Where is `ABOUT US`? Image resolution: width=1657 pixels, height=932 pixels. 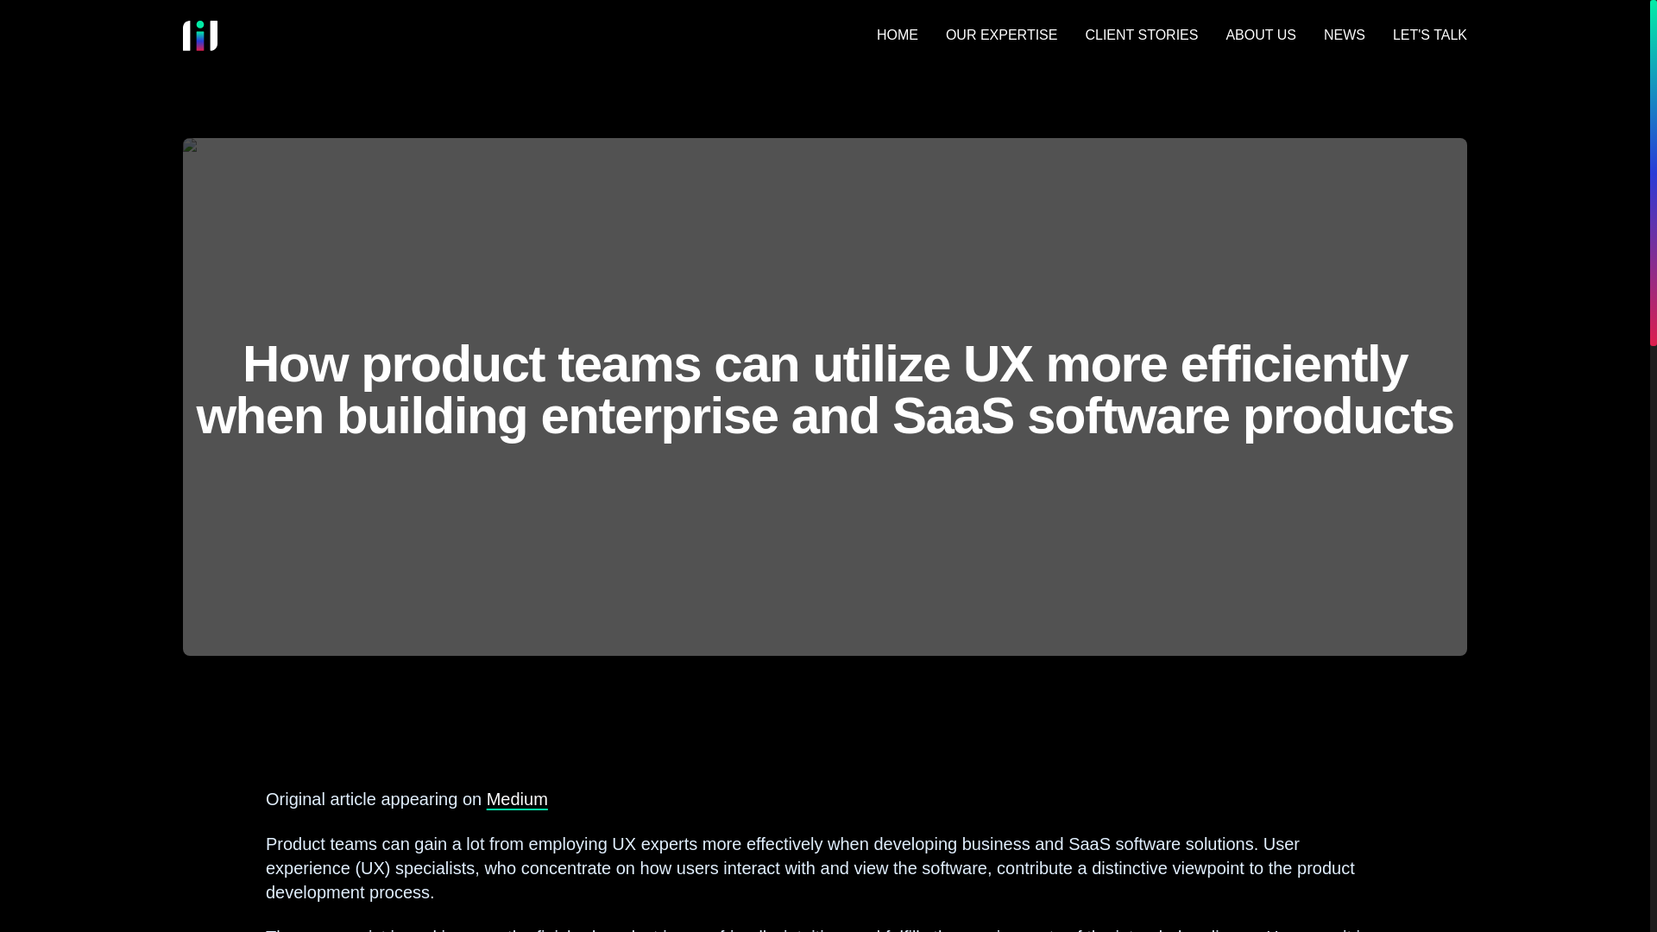
ABOUT US is located at coordinates (1260, 35).